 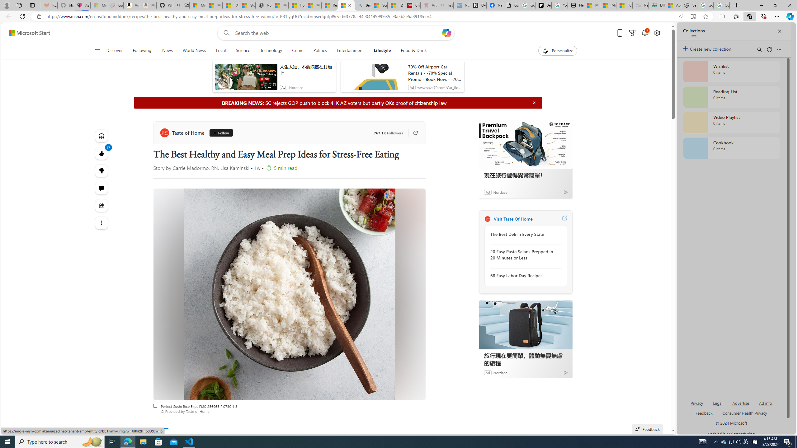 What do you see at coordinates (693, 16) in the screenshot?
I see `Enter Immersive Reader (F9)` at bounding box center [693, 16].